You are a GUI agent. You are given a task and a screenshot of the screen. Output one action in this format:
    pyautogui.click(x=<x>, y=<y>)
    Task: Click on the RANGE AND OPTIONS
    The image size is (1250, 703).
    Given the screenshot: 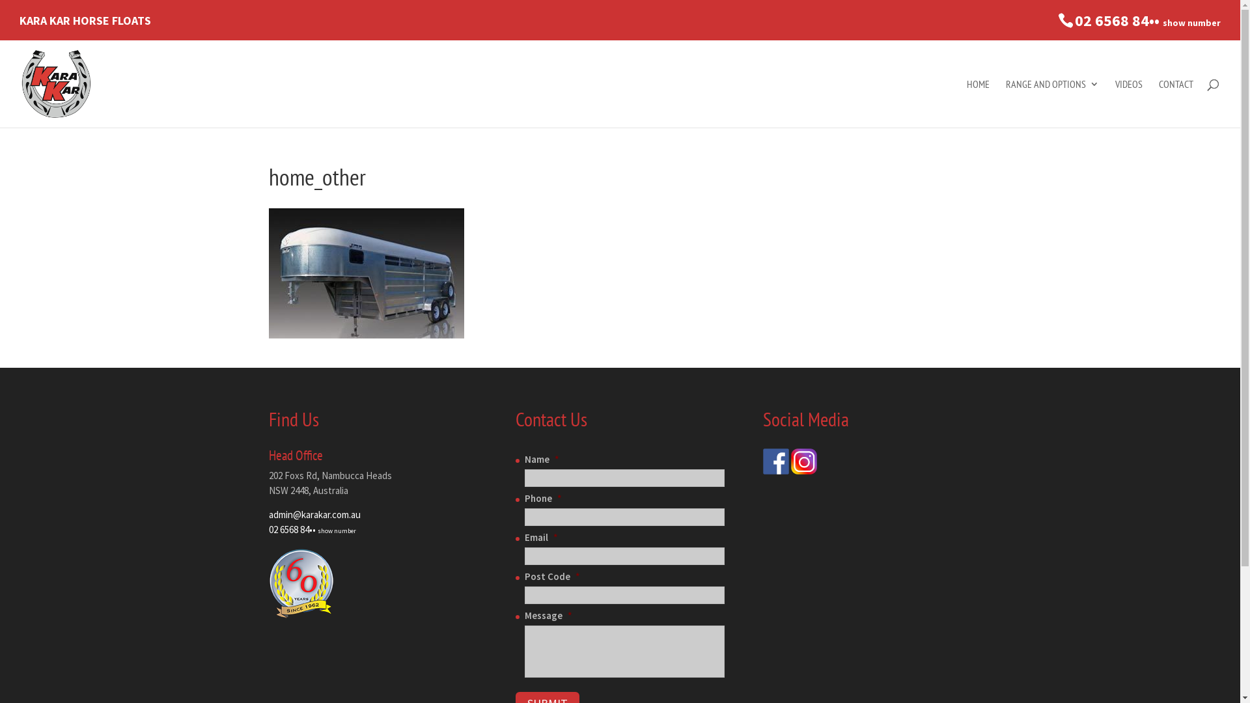 What is the action you would take?
    pyautogui.click(x=1052, y=103)
    